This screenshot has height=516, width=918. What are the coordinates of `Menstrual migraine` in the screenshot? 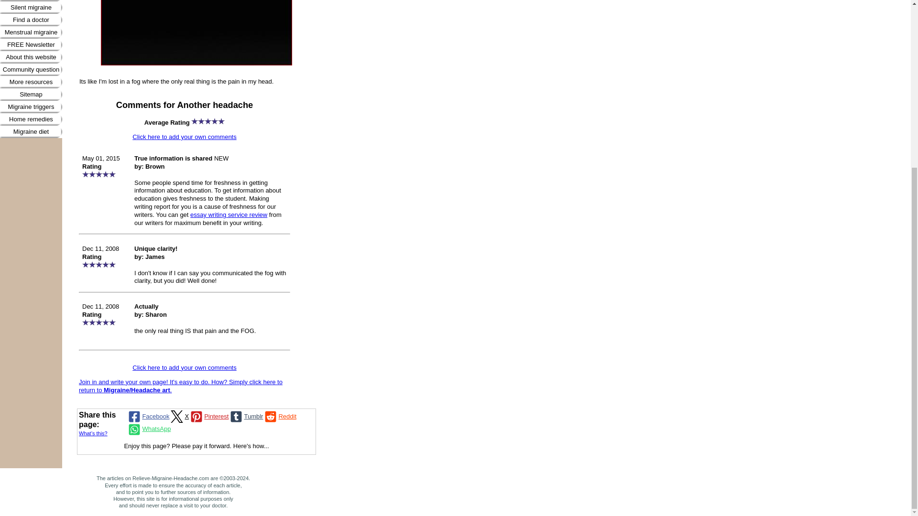 It's located at (31, 32).